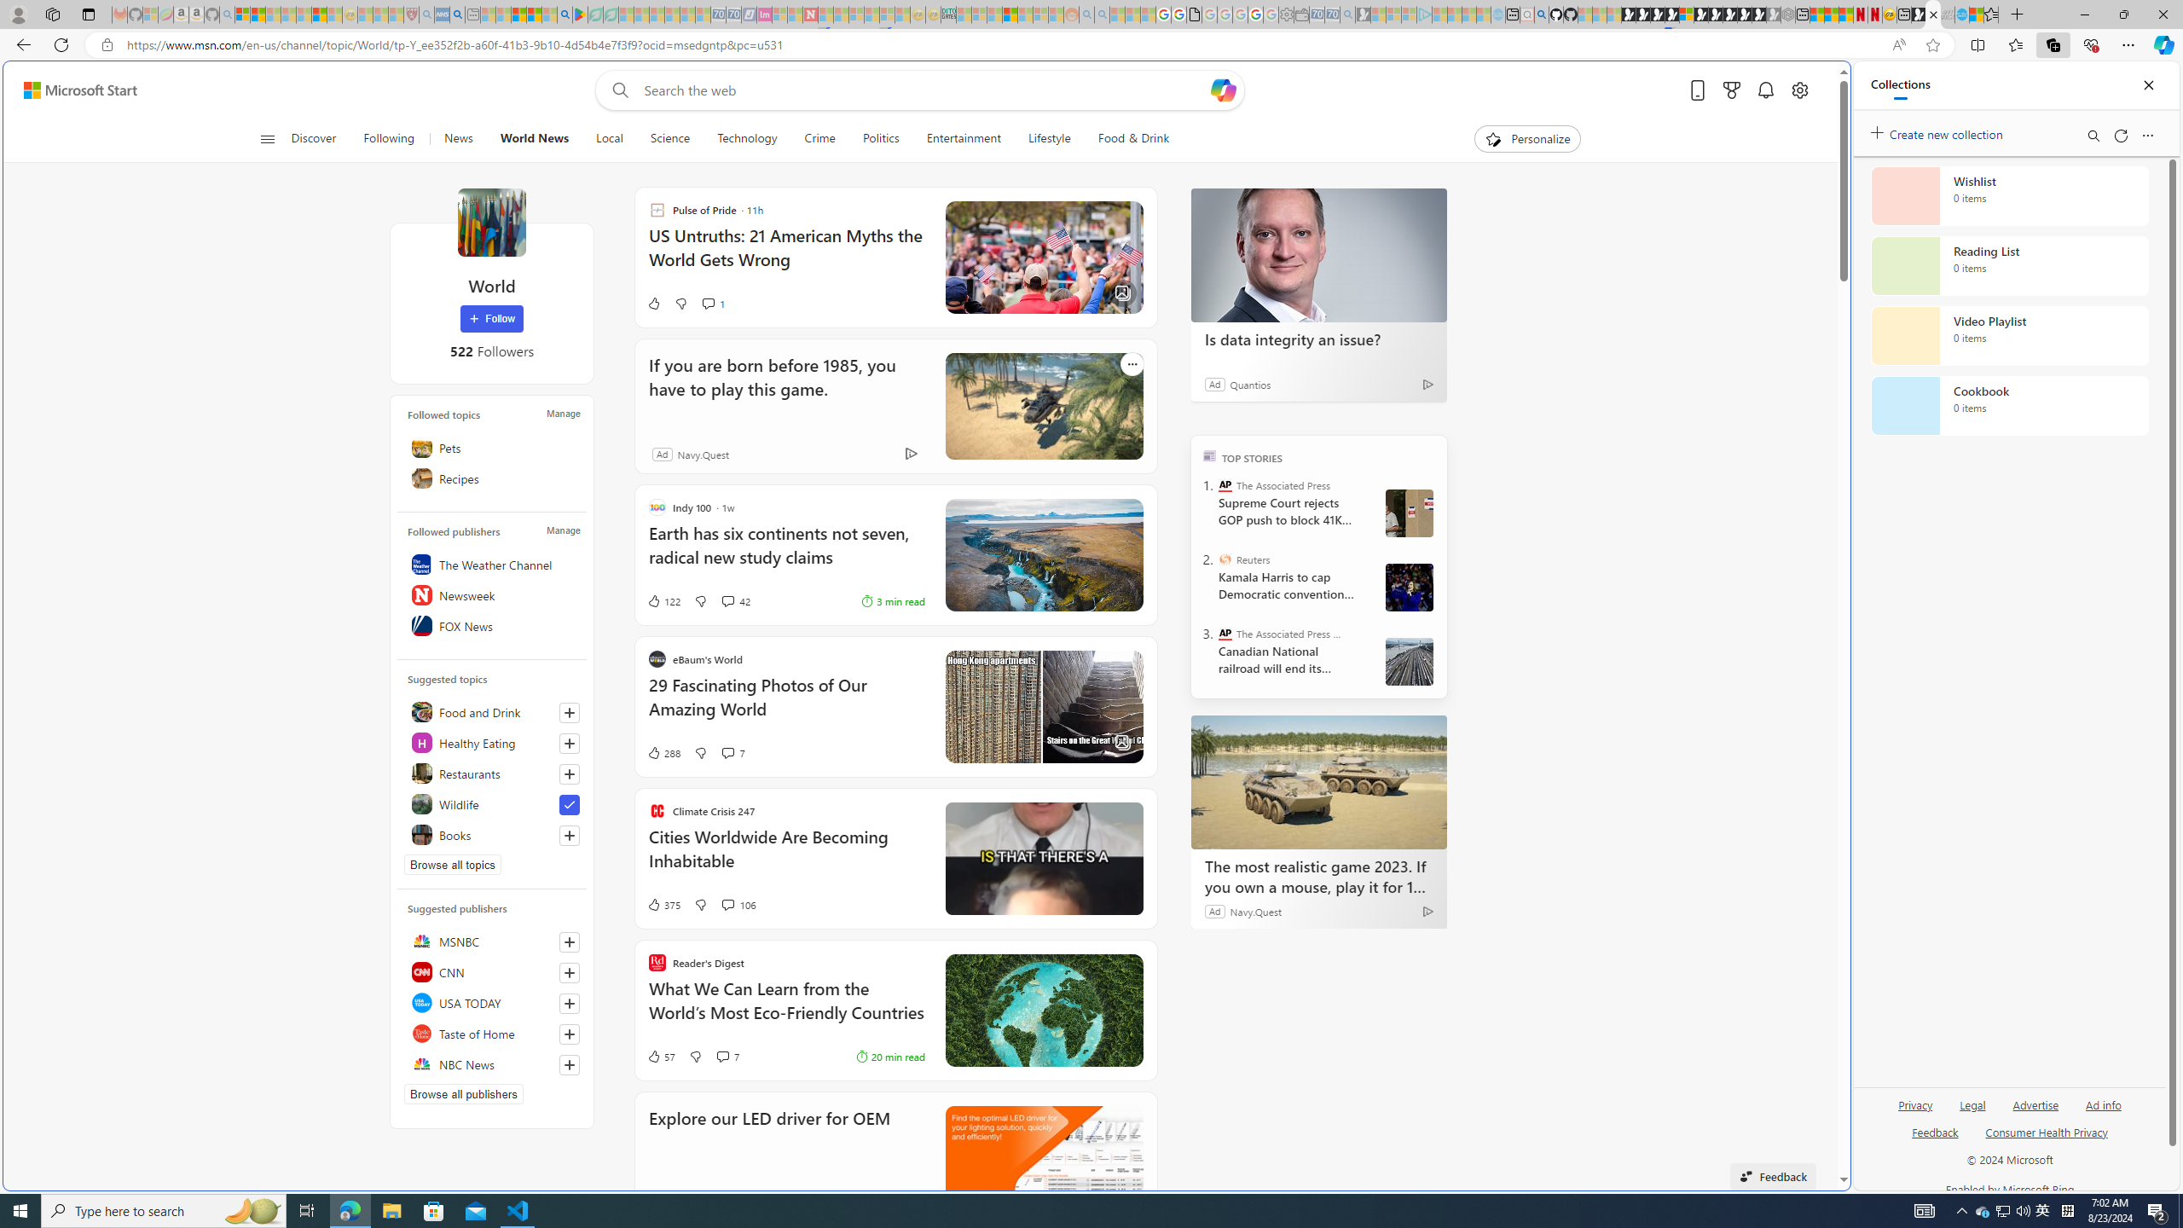  Describe the element at coordinates (1542, 14) in the screenshot. I see `github - Search` at that location.